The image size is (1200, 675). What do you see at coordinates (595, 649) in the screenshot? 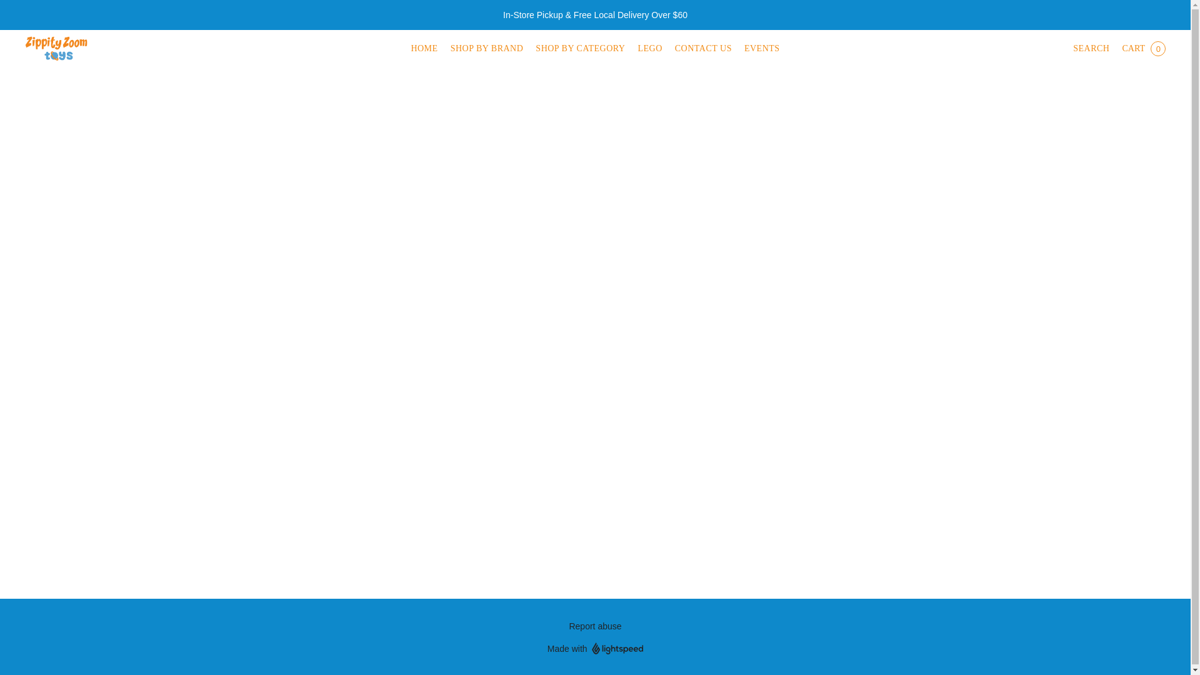
I see `Made with` at bounding box center [595, 649].